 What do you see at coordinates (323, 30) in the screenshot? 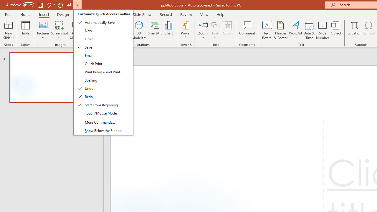
I see `Slide Number` at bounding box center [323, 30].